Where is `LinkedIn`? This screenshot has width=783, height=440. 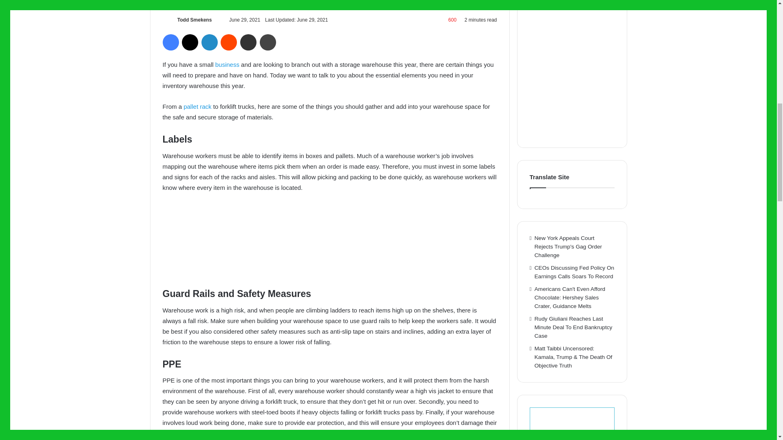
LinkedIn is located at coordinates (209, 42).